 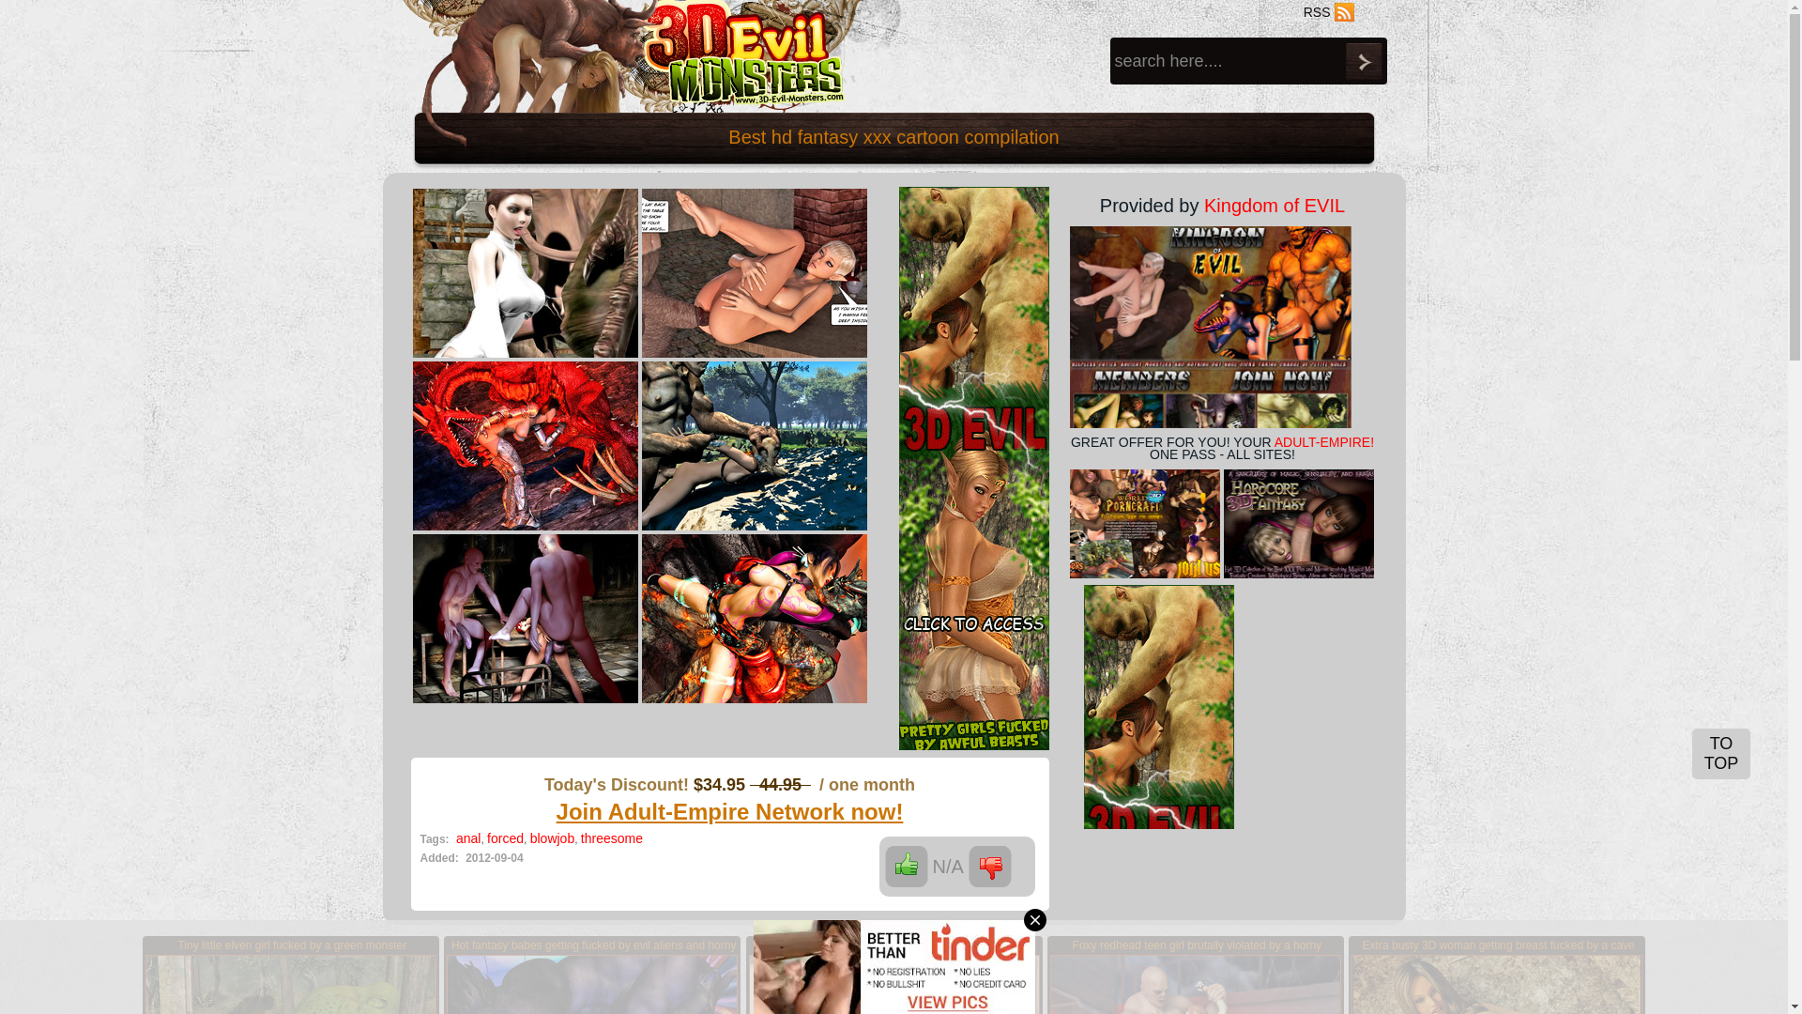 What do you see at coordinates (1324, 442) in the screenshot?
I see `ADULT-EMPIRE!` at bounding box center [1324, 442].